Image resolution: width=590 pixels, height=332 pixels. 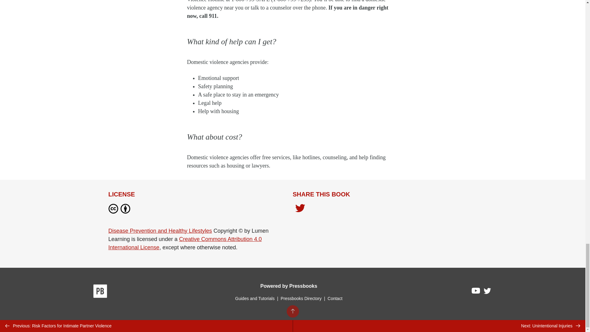 I want to click on Powered by Pressbooks, so click(x=289, y=286).